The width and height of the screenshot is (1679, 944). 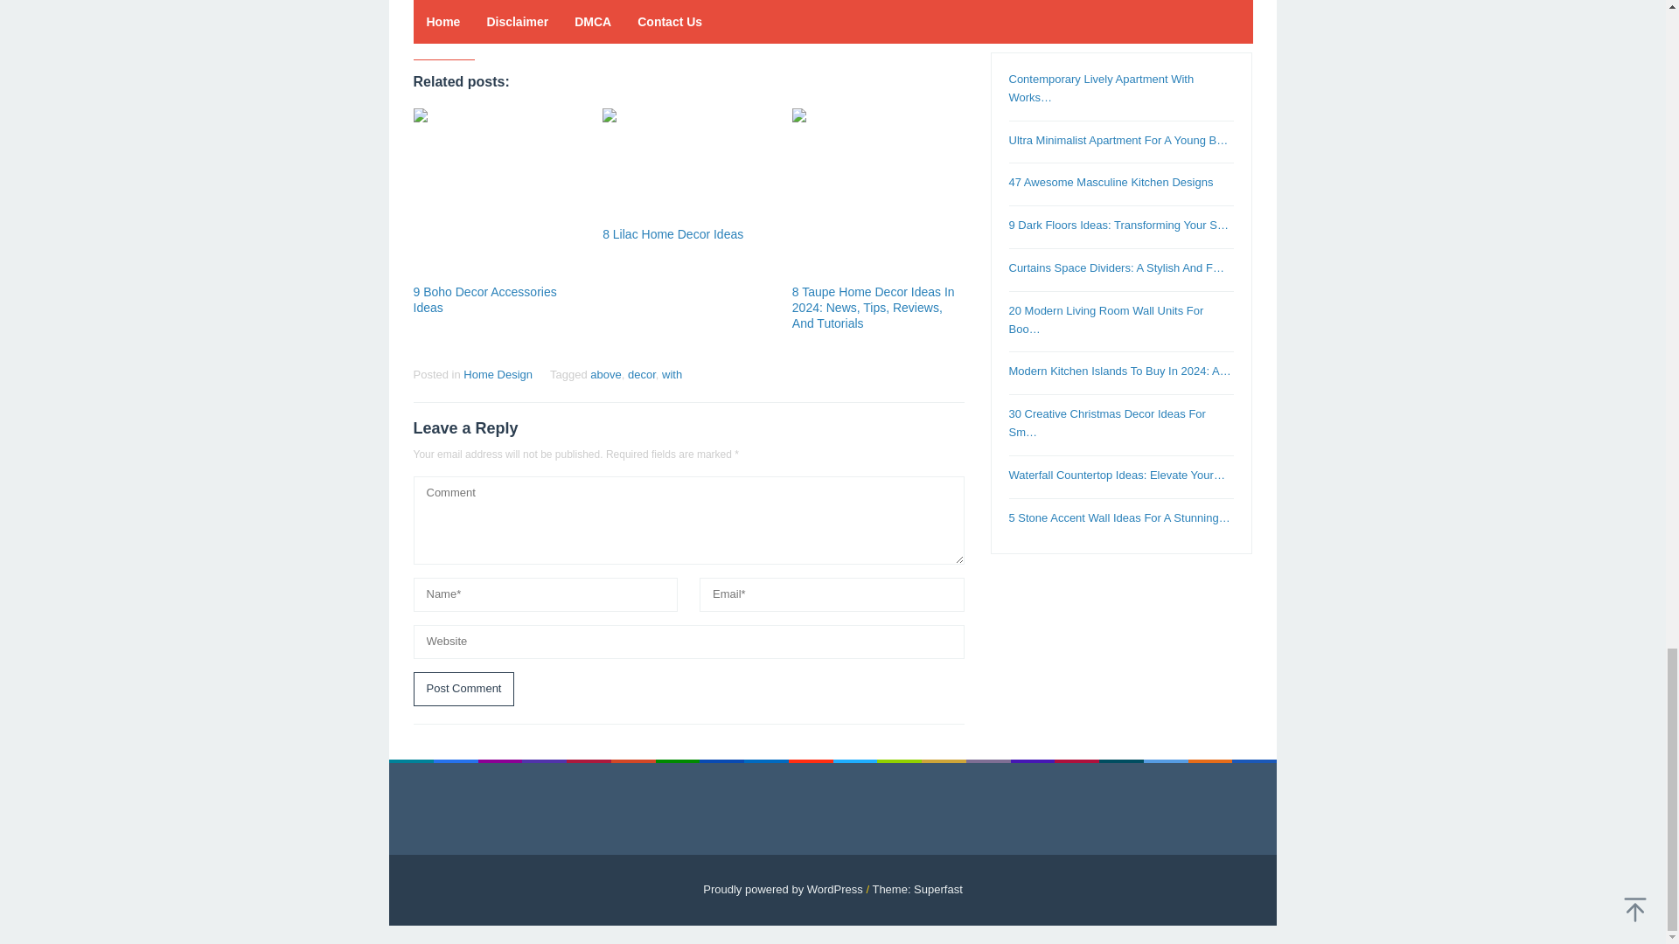 What do you see at coordinates (673, 234) in the screenshot?
I see `8 Lilac Home Decor Ideas` at bounding box center [673, 234].